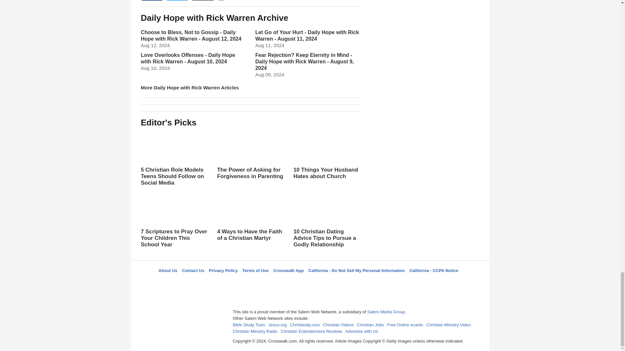 This screenshot has width=625, height=351. I want to click on Facebook, so click(277, 282).